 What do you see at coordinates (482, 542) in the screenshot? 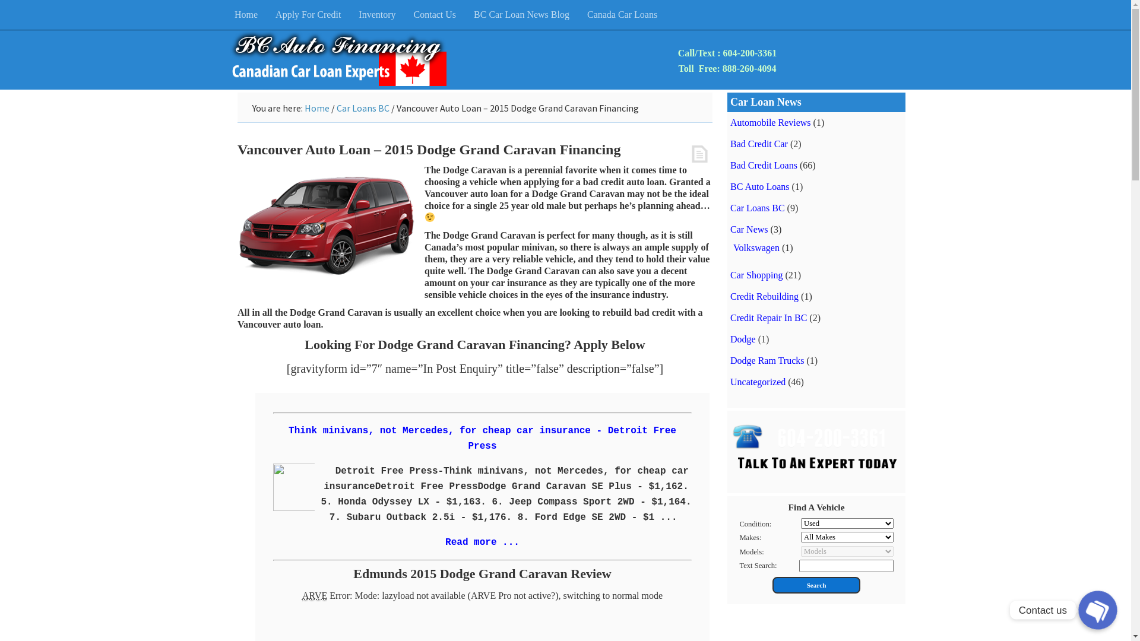
I see `Read more ...` at bounding box center [482, 542].